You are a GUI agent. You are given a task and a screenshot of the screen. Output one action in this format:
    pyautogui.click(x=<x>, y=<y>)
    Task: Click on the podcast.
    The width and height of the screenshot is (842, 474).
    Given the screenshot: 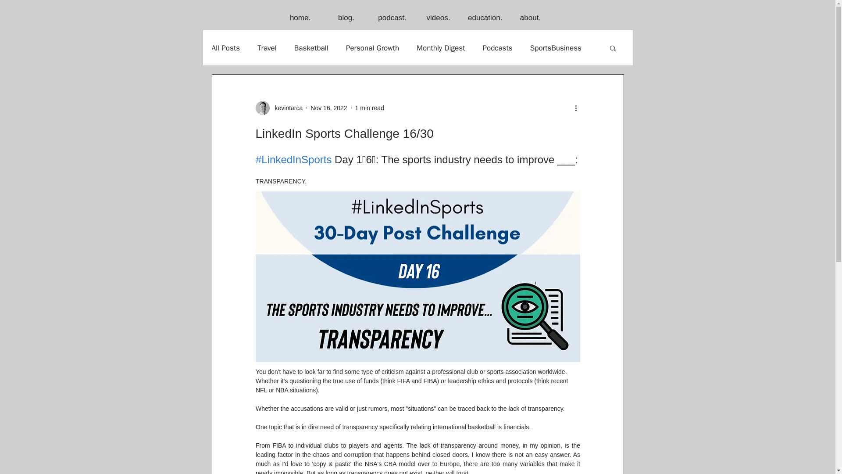 What is the action you would take?
    pyautogui.click(x=392, y=18)
    